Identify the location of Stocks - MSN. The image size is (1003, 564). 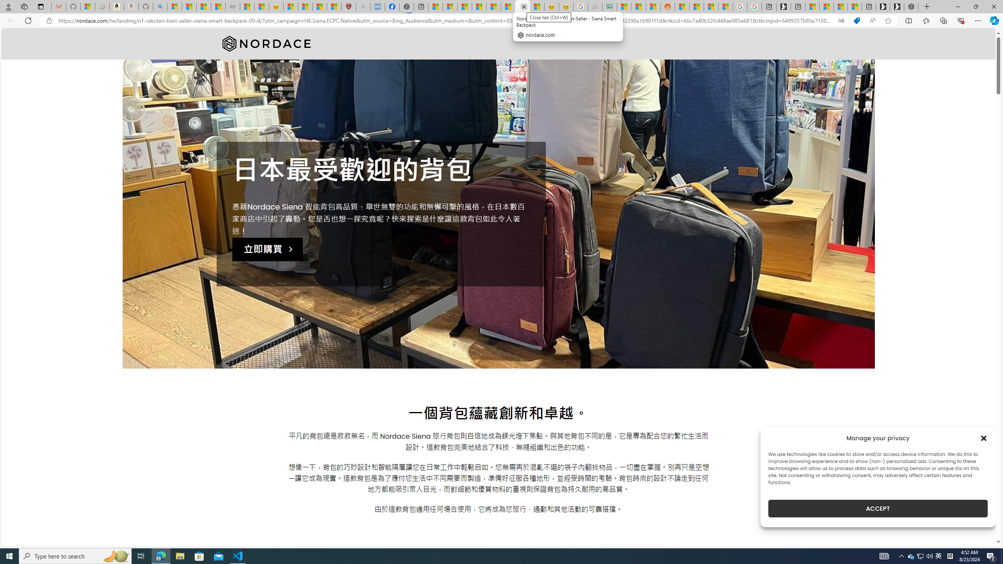
(218, 7).